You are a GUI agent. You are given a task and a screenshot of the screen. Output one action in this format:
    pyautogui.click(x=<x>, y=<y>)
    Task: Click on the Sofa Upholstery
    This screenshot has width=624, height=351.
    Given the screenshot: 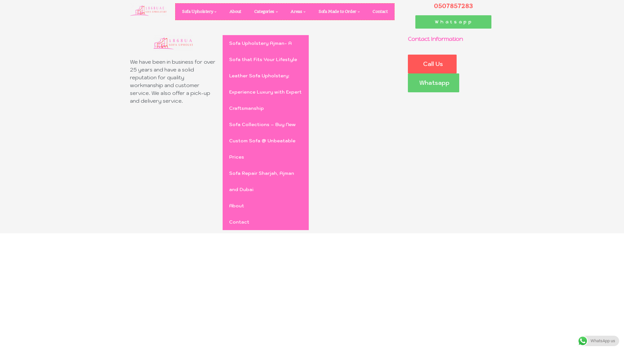 What is the action you would take?
    pyautogui.click(x=199, y=12)
    